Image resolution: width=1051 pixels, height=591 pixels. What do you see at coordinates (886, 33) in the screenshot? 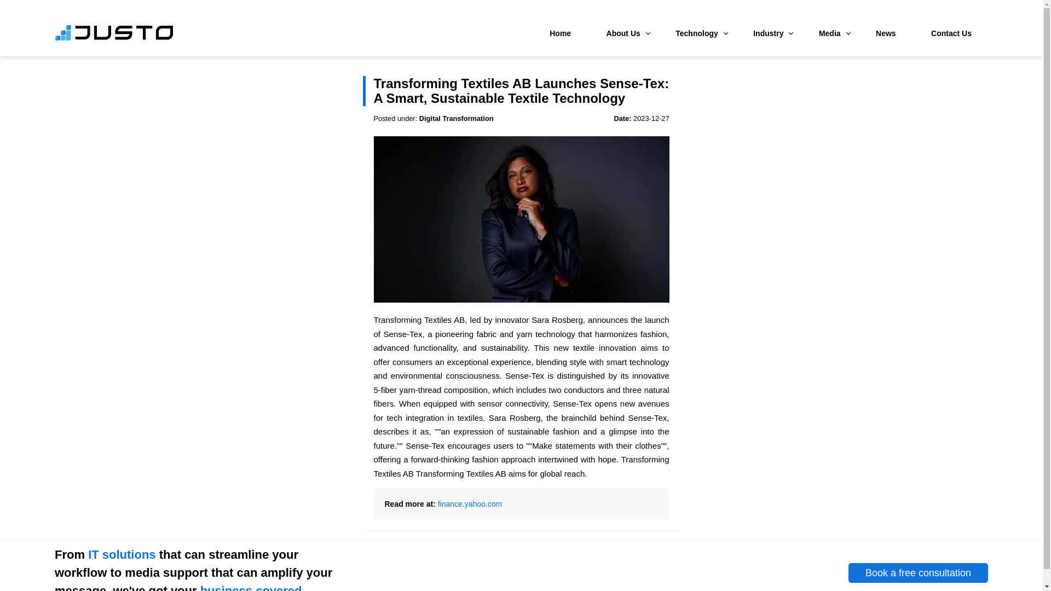
I see `News` at bounding box center [886, 33].